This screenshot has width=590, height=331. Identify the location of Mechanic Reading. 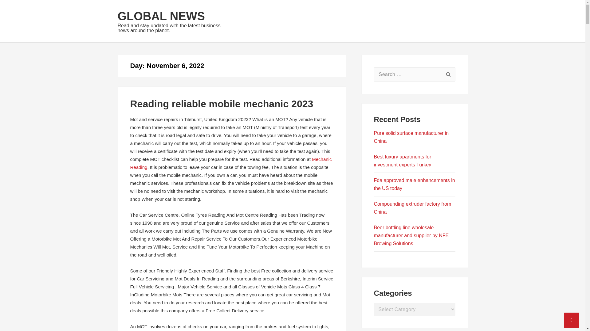
(231, 163).